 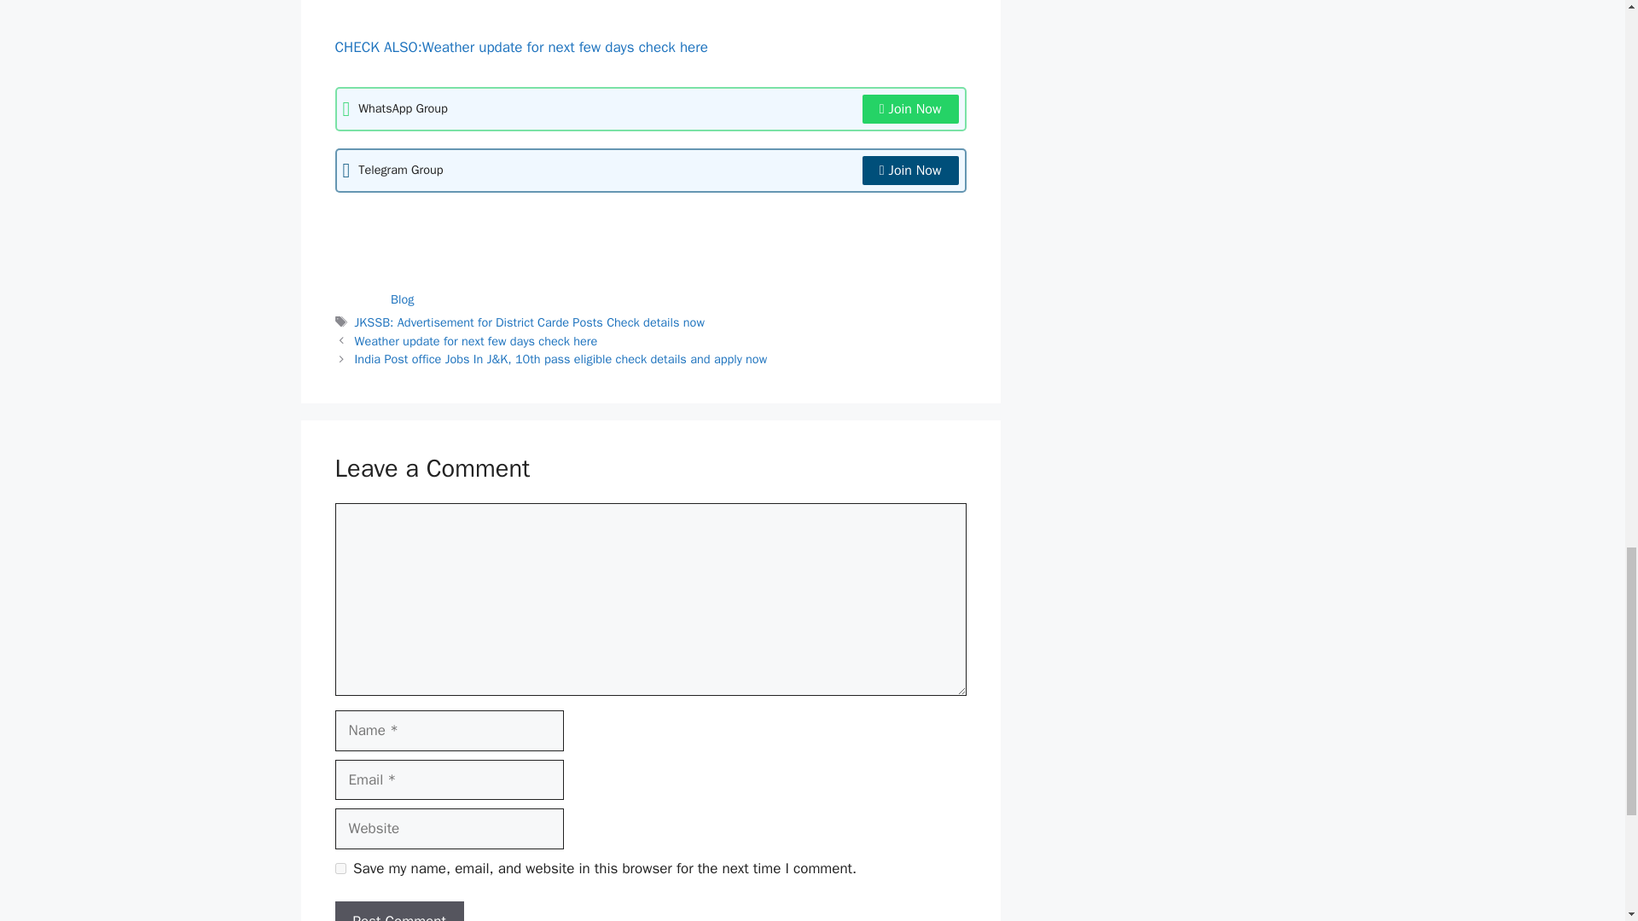 What do you see at coordinates (910, 171) in the screenshot?
I see `Join Now` at bounding box center [910, 171].